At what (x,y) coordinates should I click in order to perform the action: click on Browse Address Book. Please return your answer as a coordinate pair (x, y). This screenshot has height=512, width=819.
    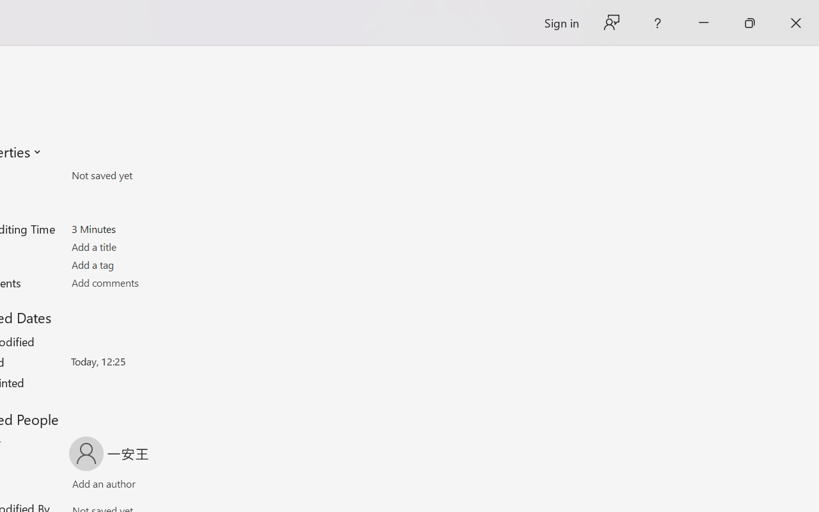
    Looking at the image, I should click on (187, 486).